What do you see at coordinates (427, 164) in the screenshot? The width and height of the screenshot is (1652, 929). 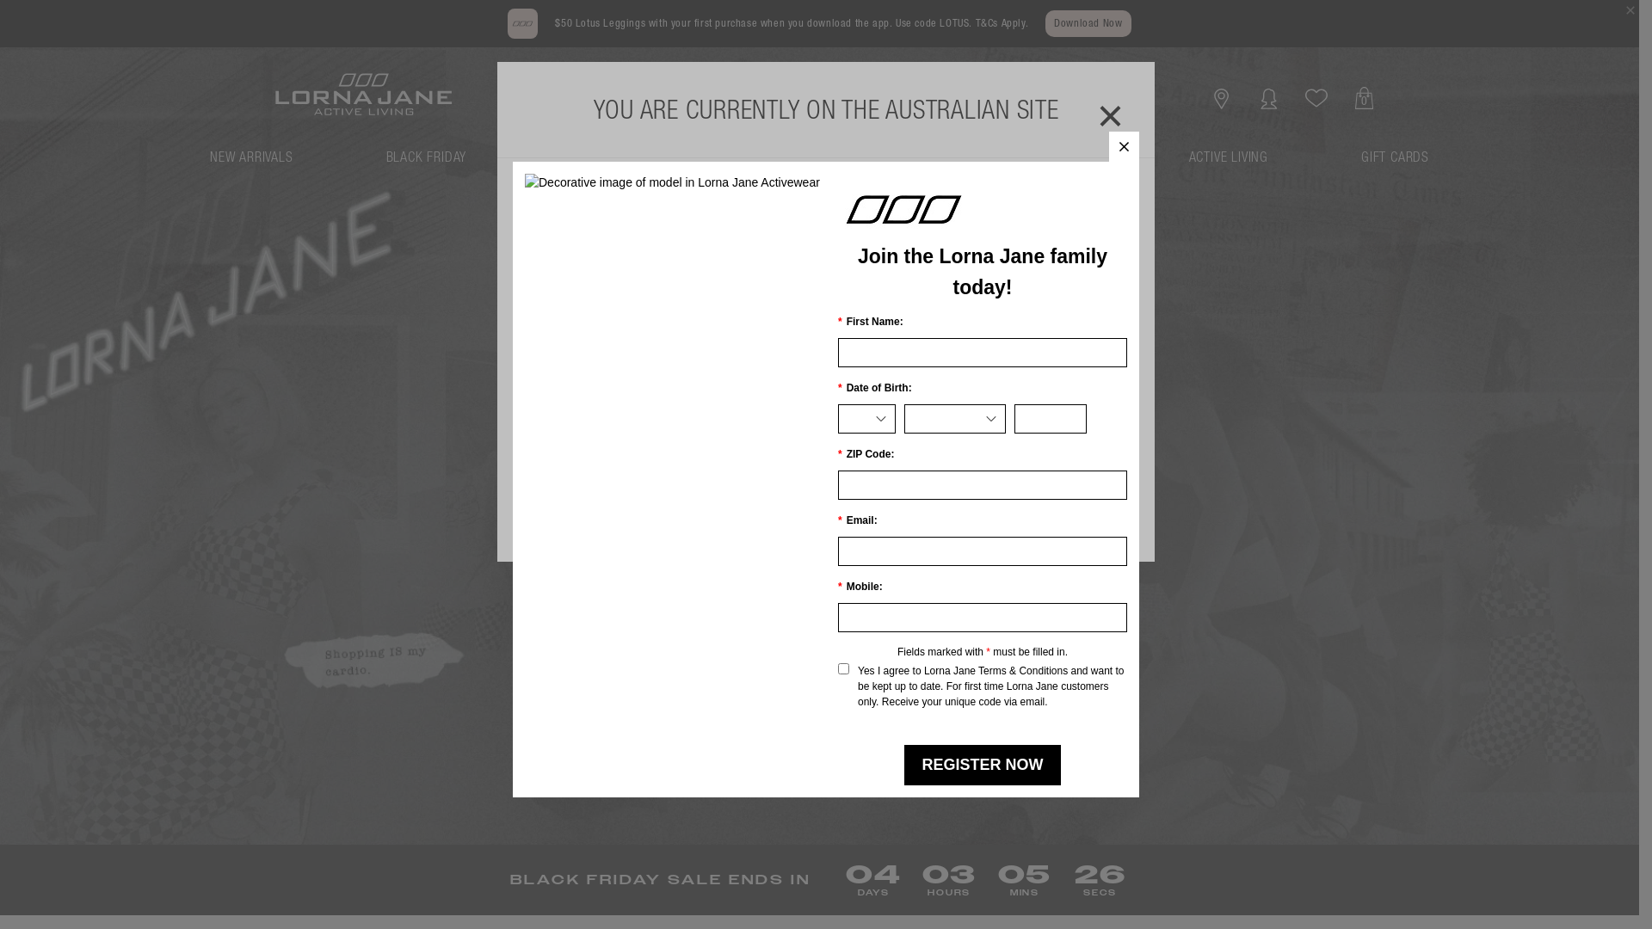 I see `BLACK FRIDAY` at bounding box center [427, 164].